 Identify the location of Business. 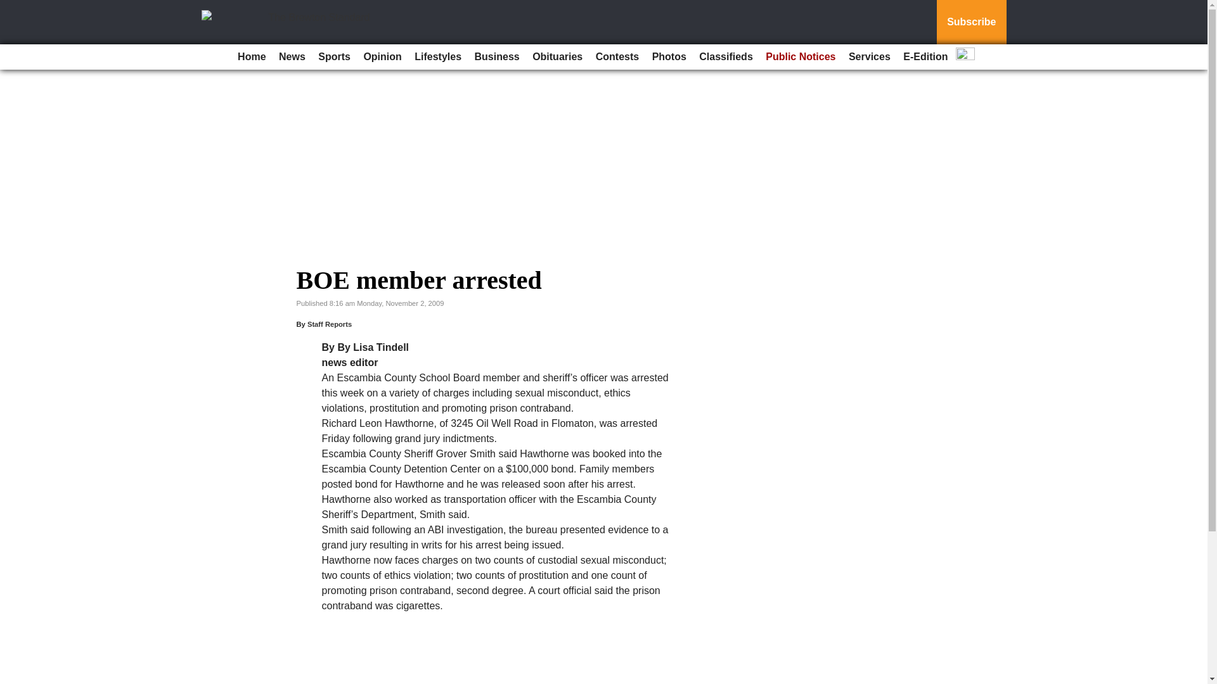
(497, 57).